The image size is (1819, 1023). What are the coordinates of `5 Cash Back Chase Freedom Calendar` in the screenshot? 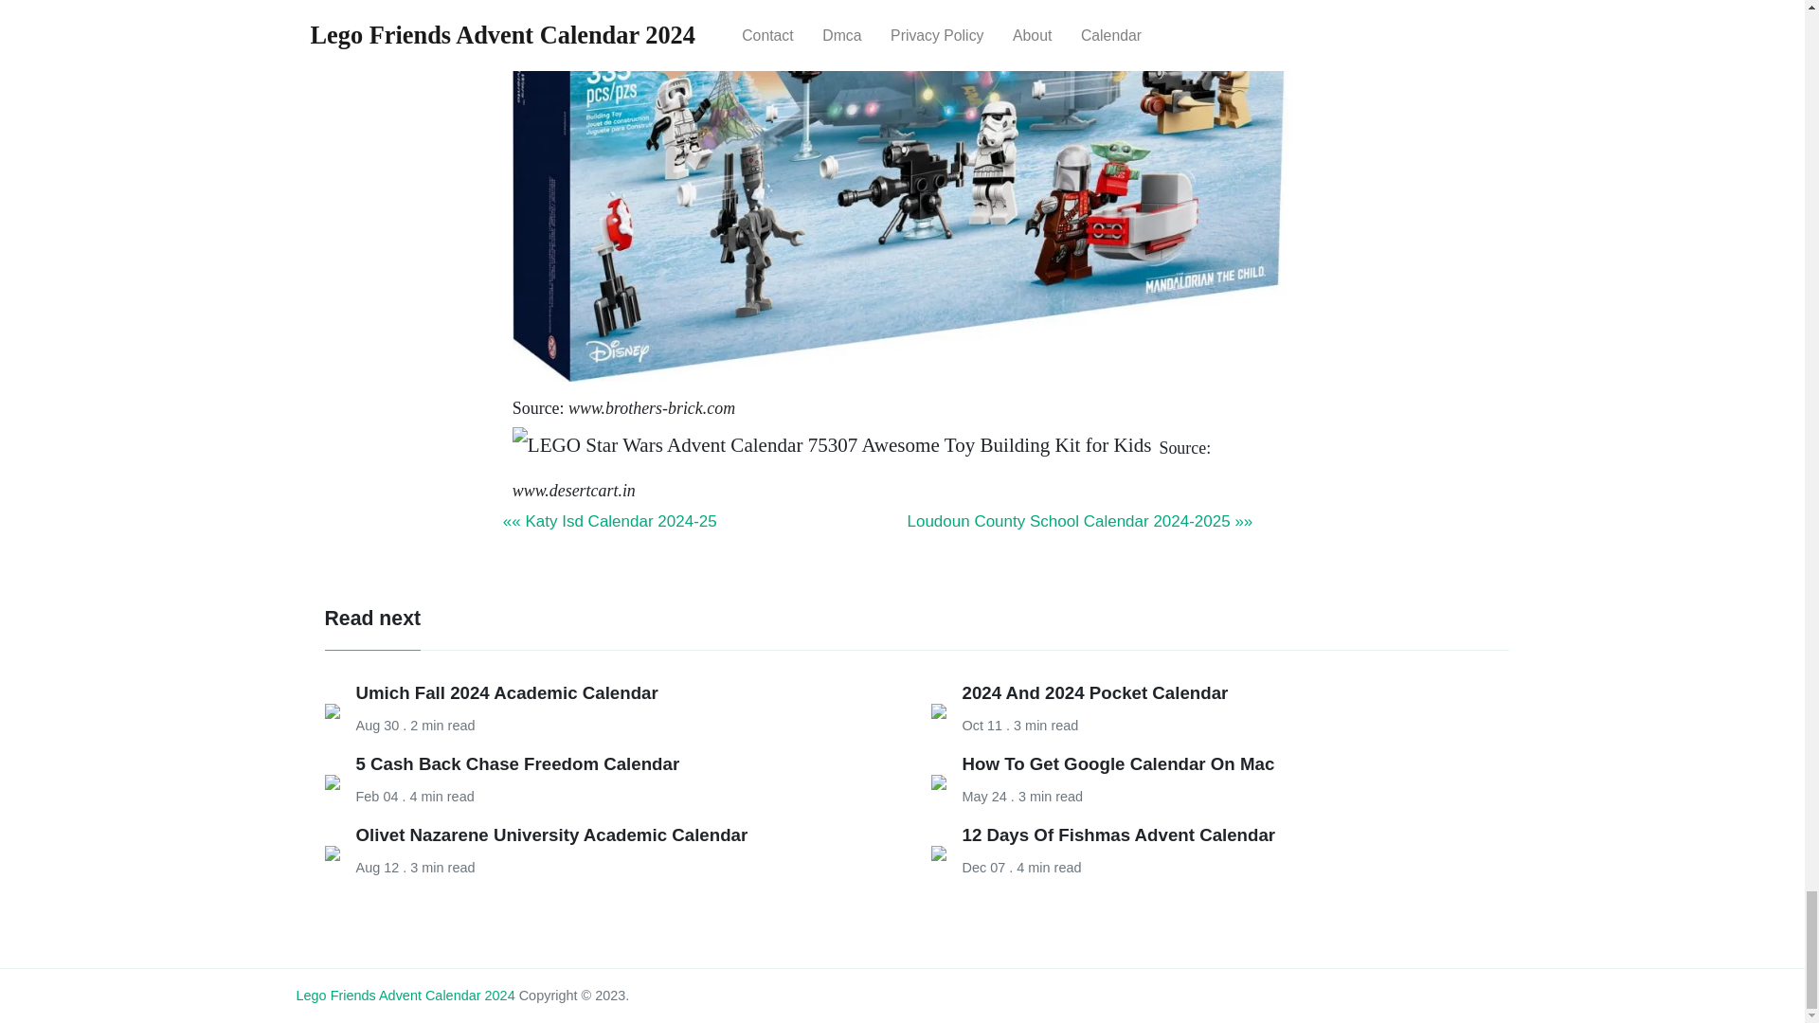 It's located at (518, 763).